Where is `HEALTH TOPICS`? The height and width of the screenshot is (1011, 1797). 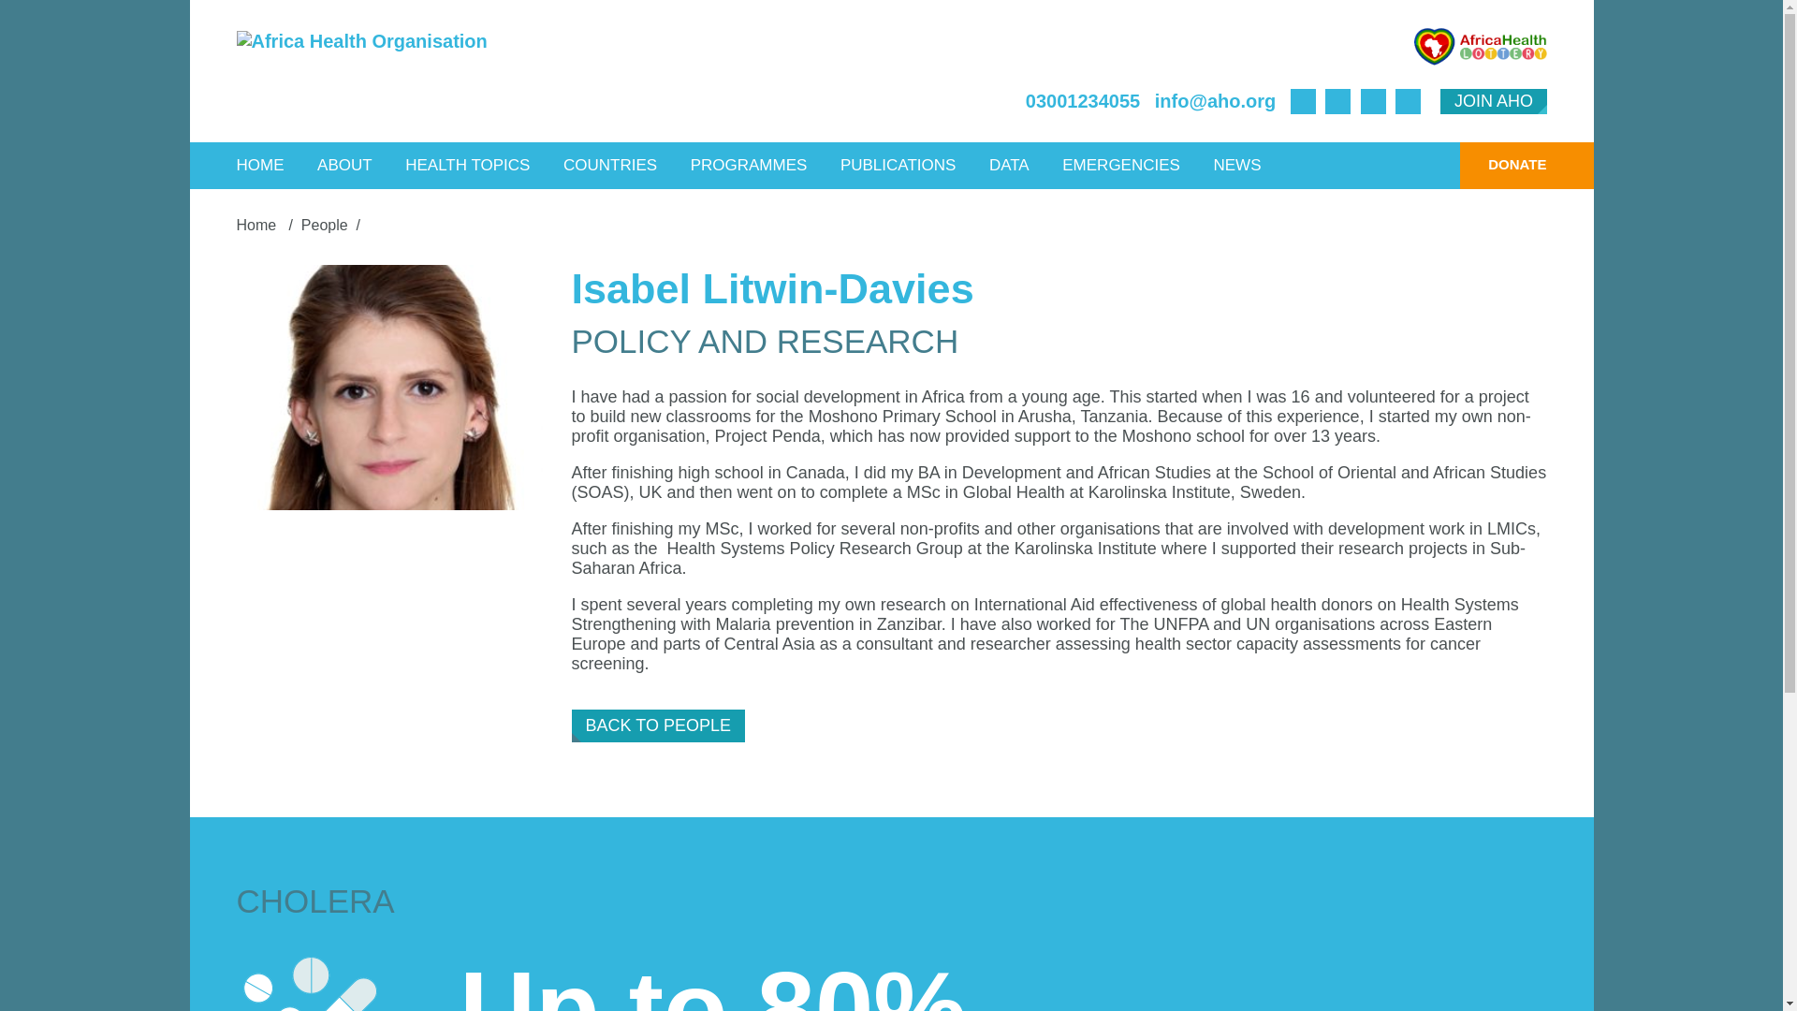
HEALTH TOPICS is located at coordinates (468, 165).